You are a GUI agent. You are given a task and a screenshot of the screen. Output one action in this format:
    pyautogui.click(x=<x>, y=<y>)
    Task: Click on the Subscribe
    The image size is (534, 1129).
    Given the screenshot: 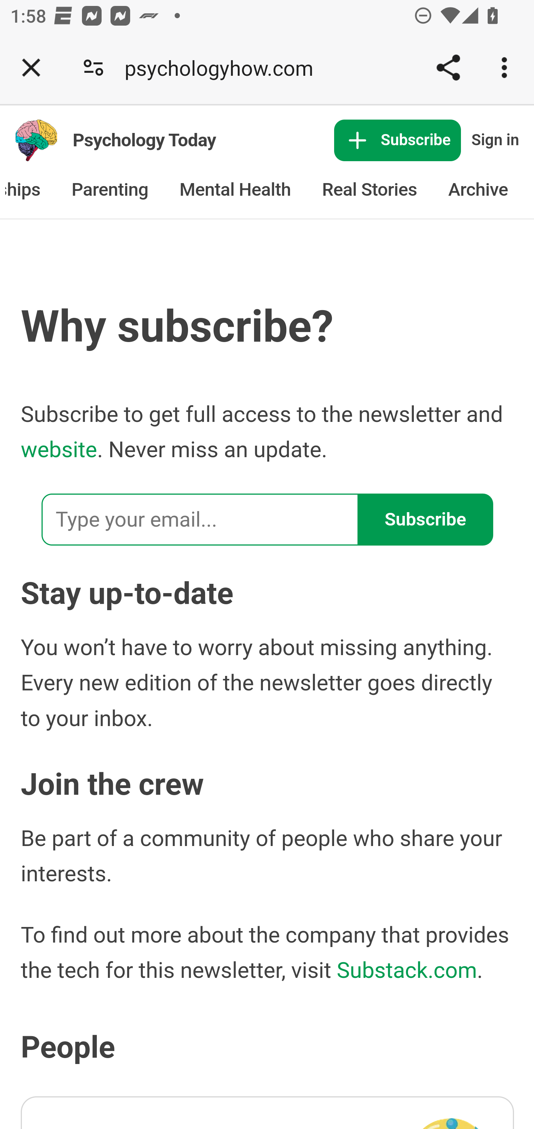 What is the action you would take?
    pyautogui.click(x=425, y=519)
    